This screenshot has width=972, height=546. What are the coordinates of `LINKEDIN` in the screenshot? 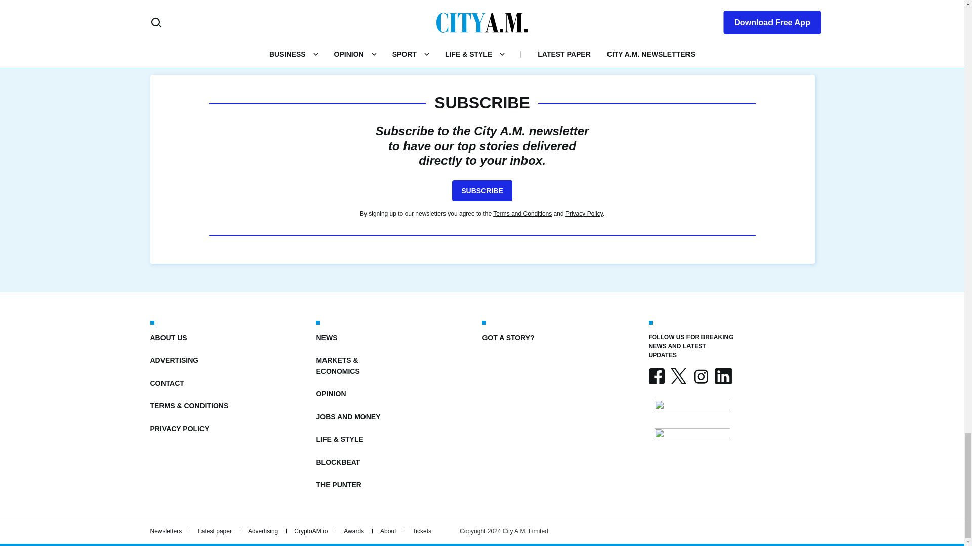 It's located at (722, 376).